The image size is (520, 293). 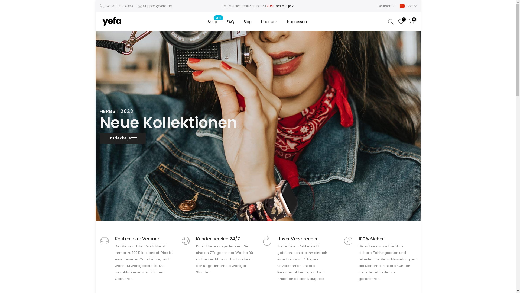 What do you see at coordinates (230, 22) in the screenshot?
I see `FAQ` at bounding box center [230, 22].